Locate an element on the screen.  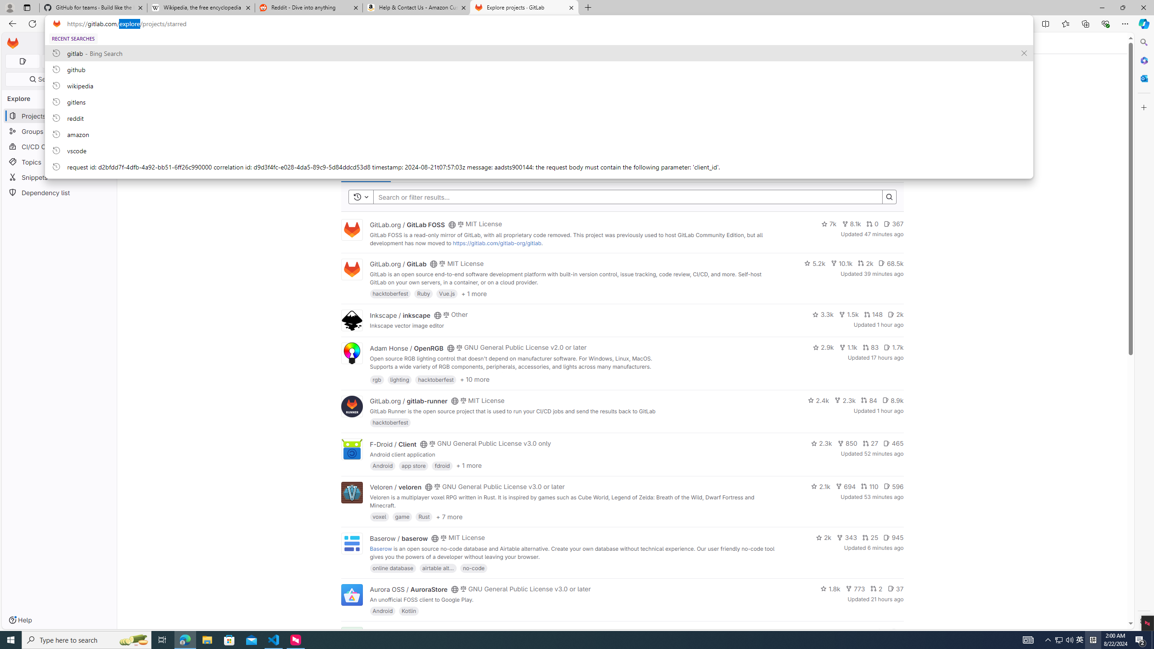
https://gitlab.com/gitlab-org/gitlab is located at coordinates (497, 243).